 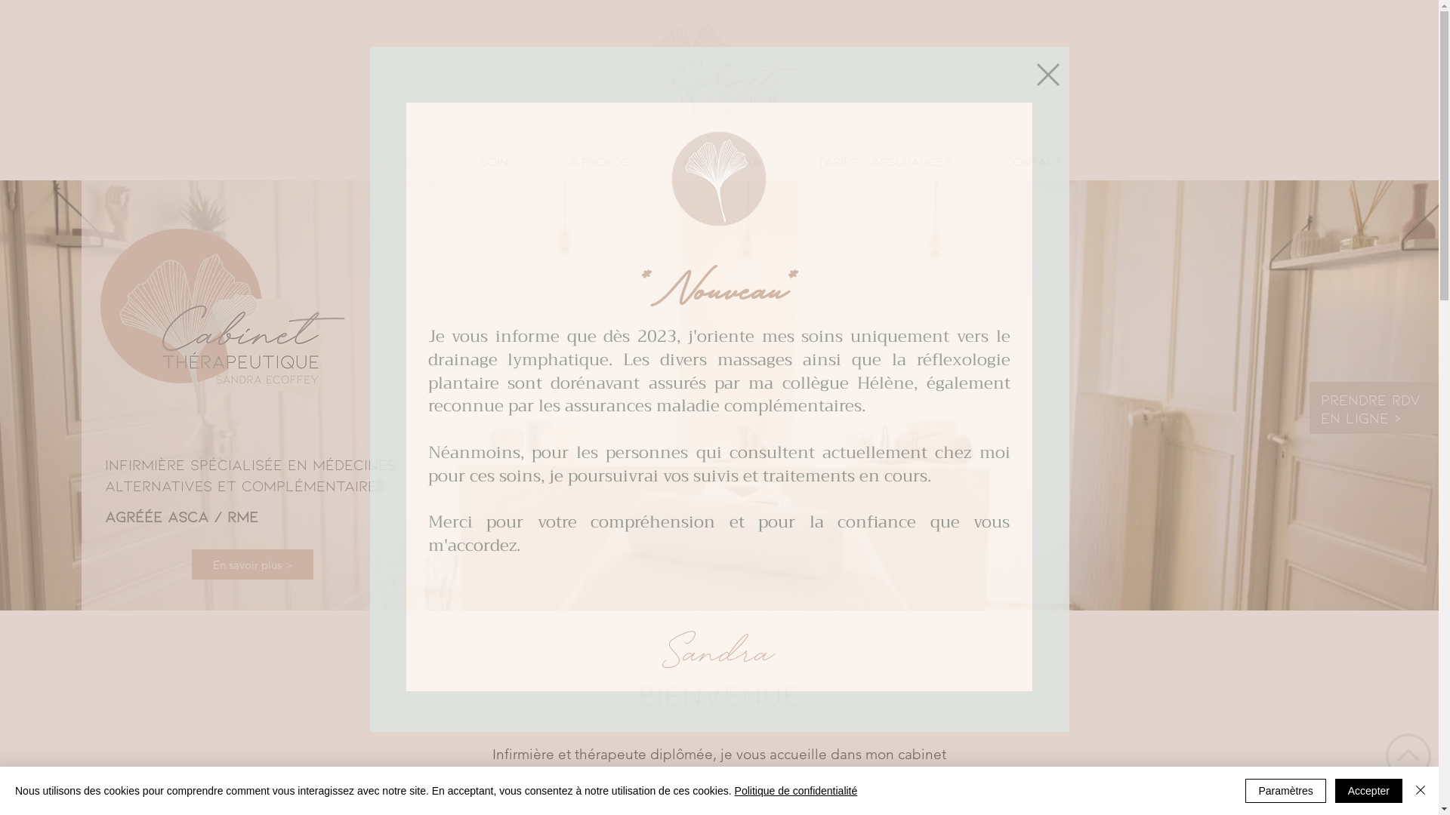 I want to click on TARIFS / ASSURANCES, so click(x=884, y=161).